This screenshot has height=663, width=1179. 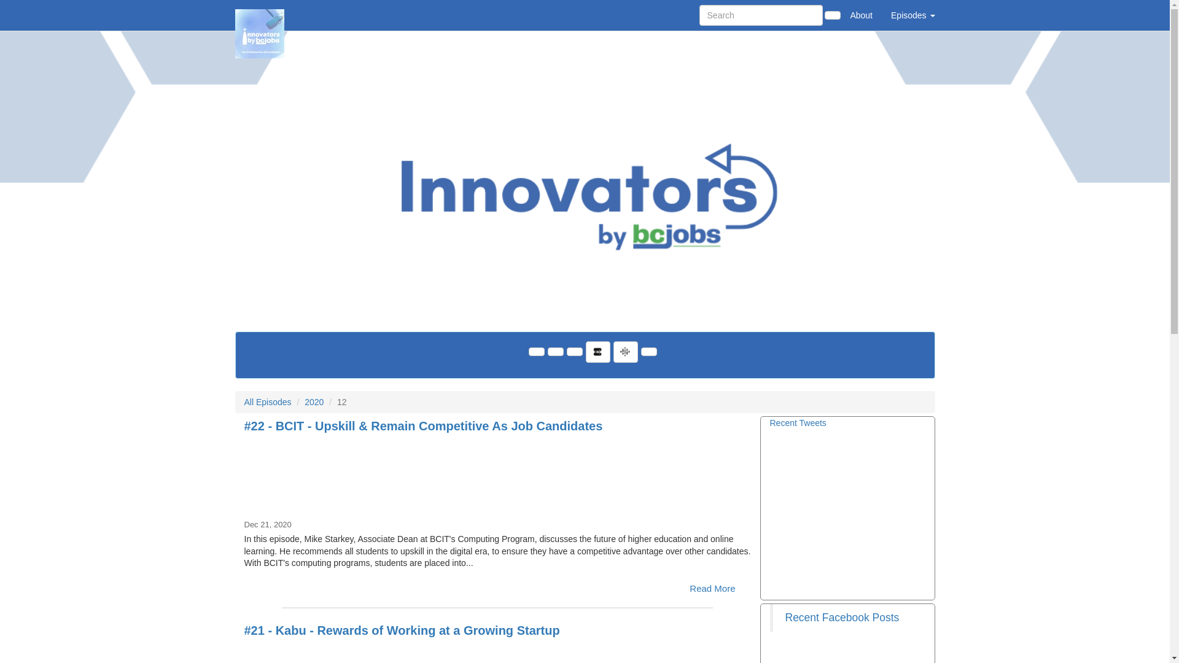 What do you see at coordinates (712, 588) in the screenshot?
I see `Read More` at bounding box center [712, 588].